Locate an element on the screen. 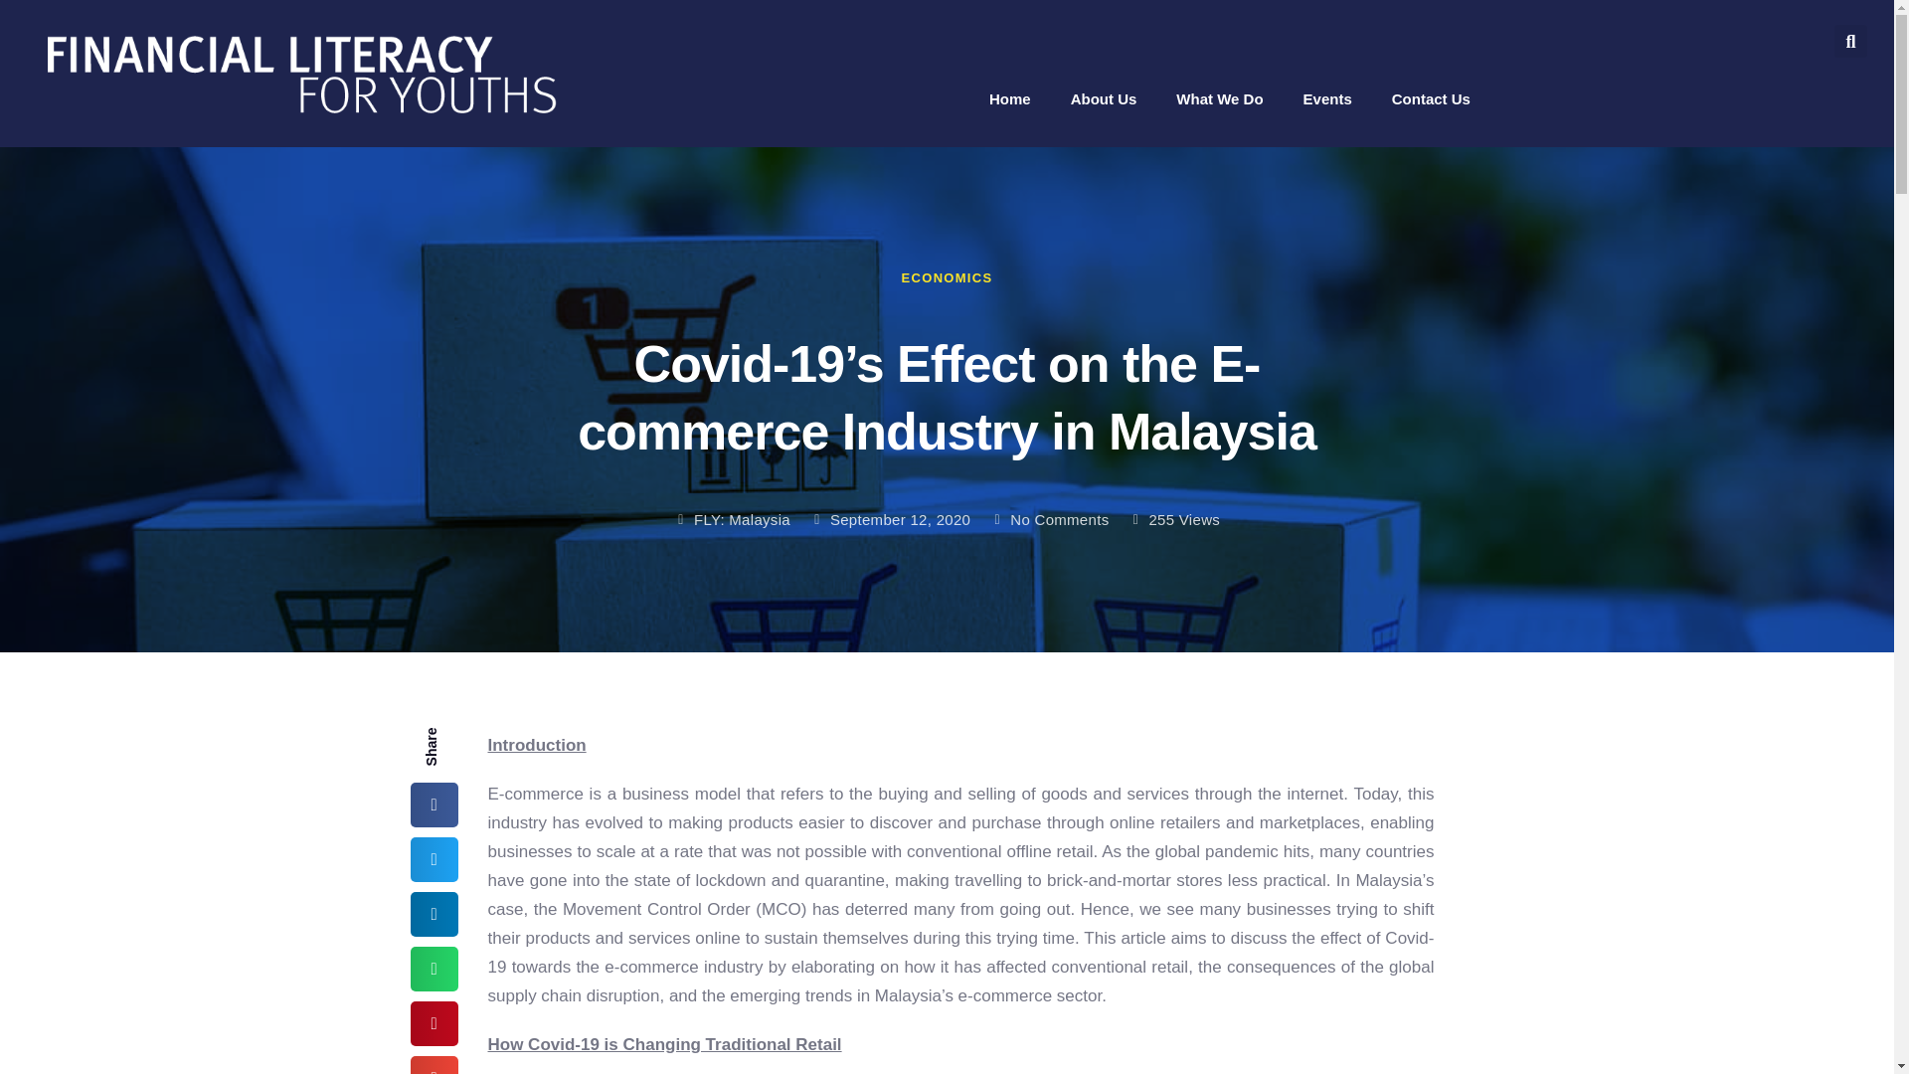 This screenshot has width=1909, height=1074. About Us is located at coordinates (1104, 97).